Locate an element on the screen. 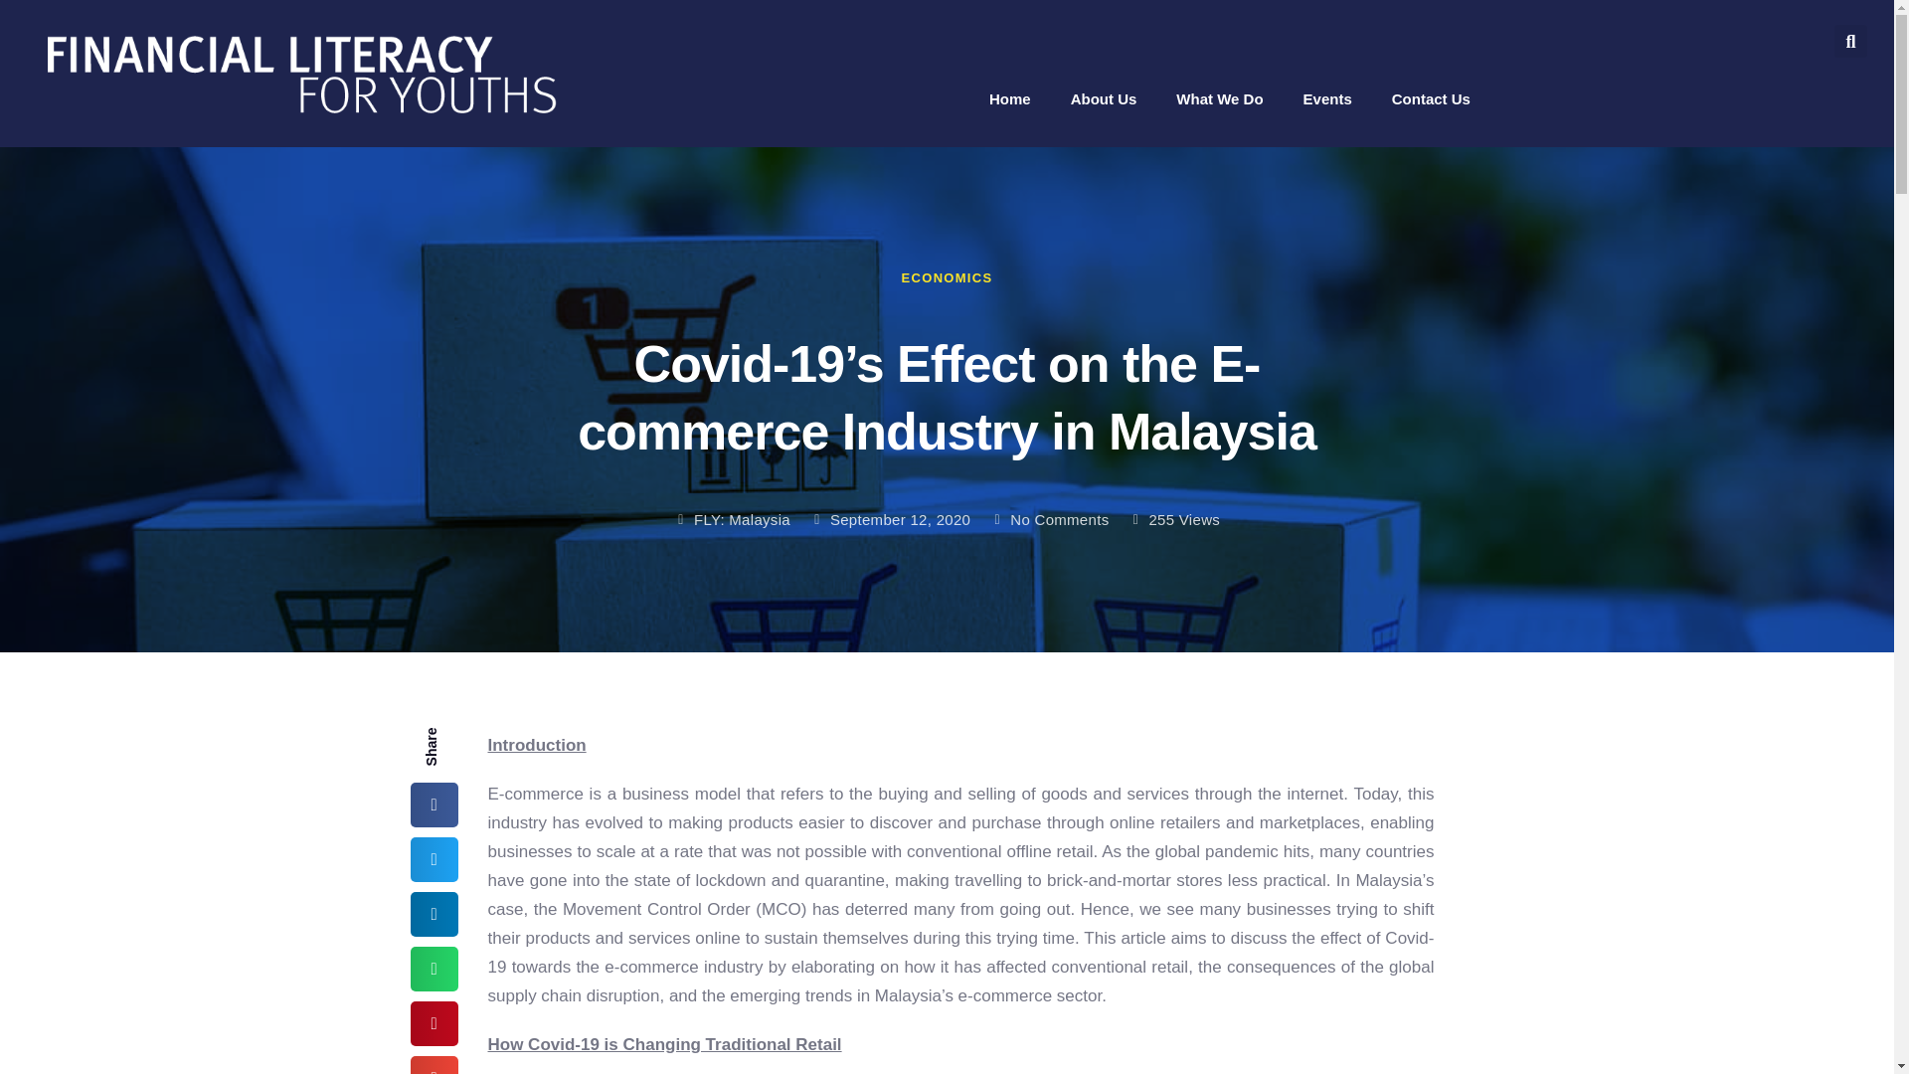 This screenshot has width=1909, height=1074. About Us is located at coordinates (1104, 97).